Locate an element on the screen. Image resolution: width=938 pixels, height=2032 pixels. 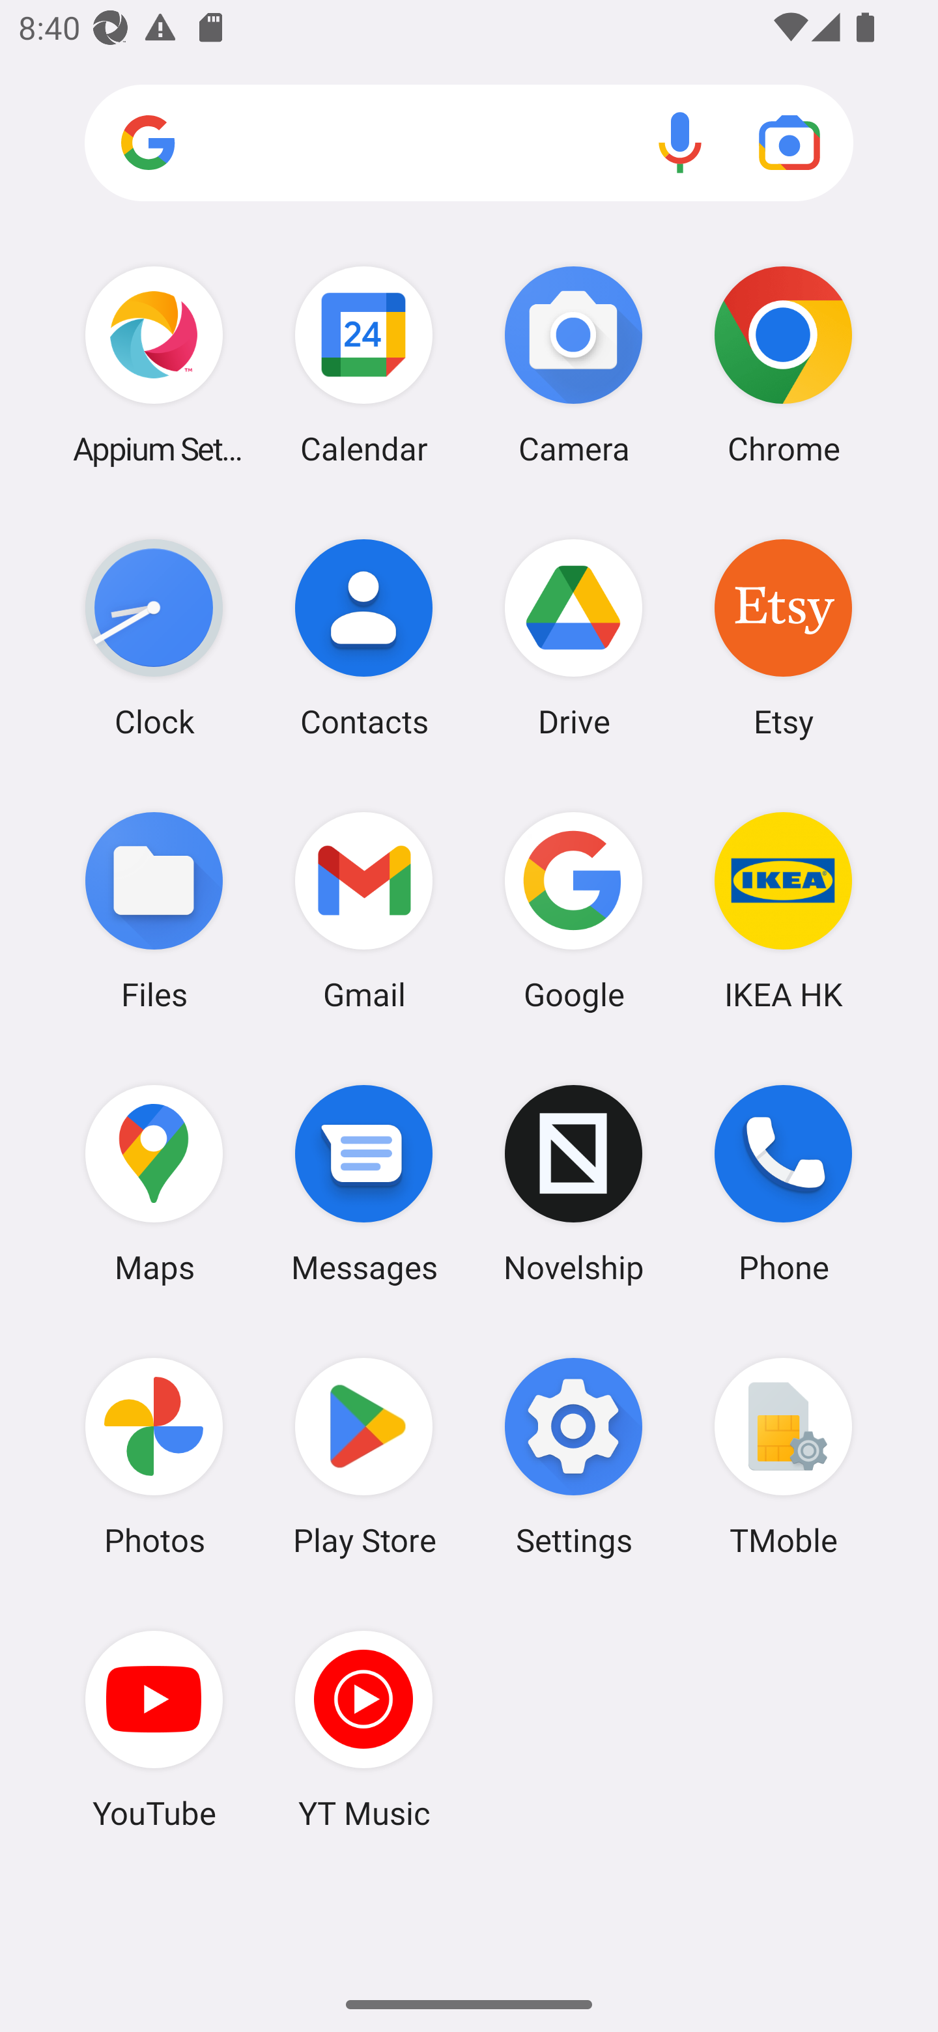
Chrome is located at coordinates (783, 365).